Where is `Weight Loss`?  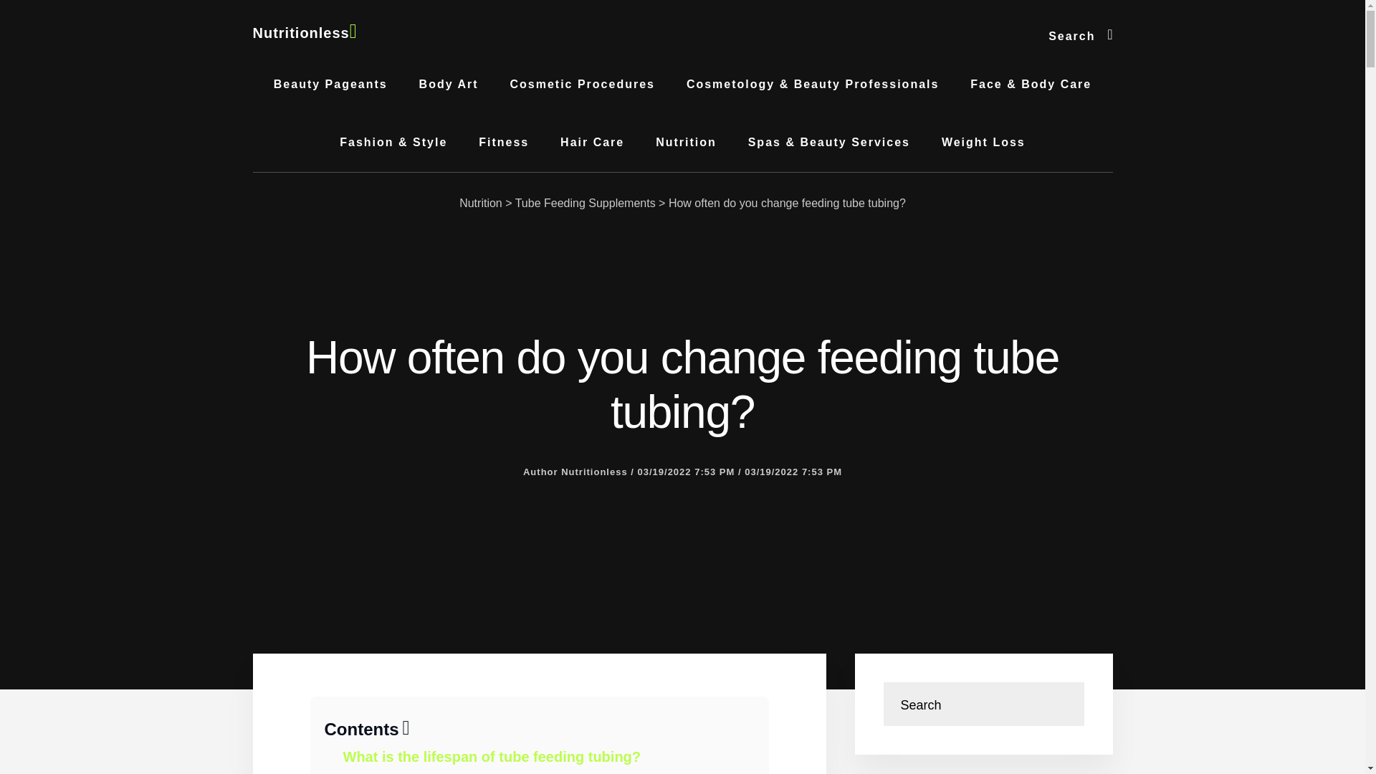
Weight Loss is located at coordinates (983, 142).